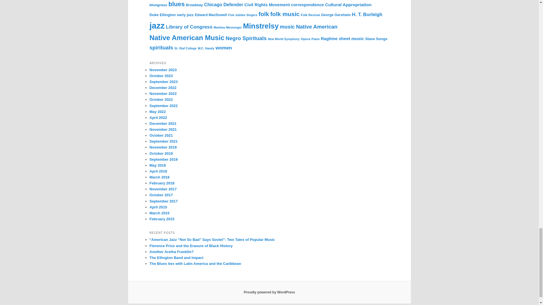 Image resolution: width=543 pixels, height=305 pixels. What do you see at coordinates (269, 292) in the screenshot?
I see `Semantic Personal Publishing Platform` at bounding box center [269, 292].